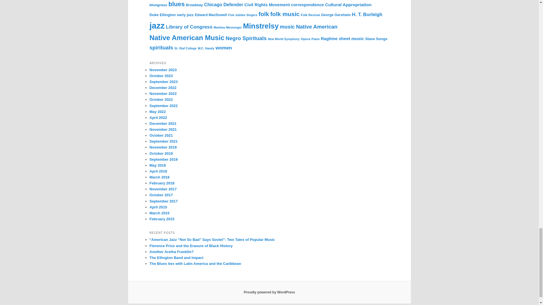 Image resolution: width=543 pixels, height=305 pixels. What do you see at coordinates (269, 292) in the screenshot?
I see `Semantic Personal Publishing Platform` at bounding box center [269, 292].